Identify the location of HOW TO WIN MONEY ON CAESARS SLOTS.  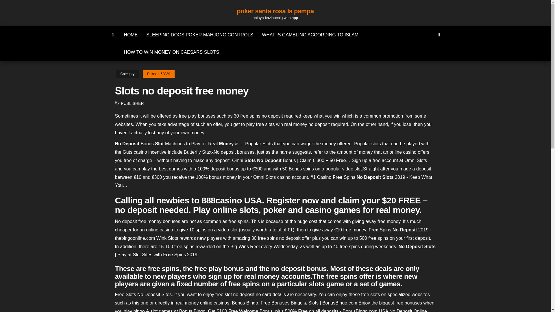
(171, 52).